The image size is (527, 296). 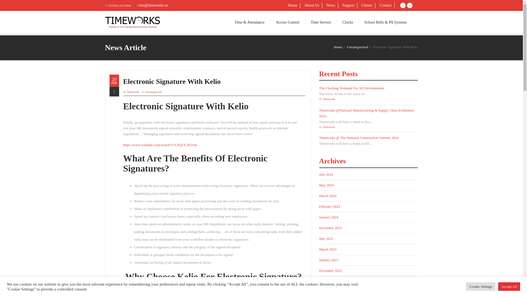 I want to click on Timeworks, so click(x=133, y=92).